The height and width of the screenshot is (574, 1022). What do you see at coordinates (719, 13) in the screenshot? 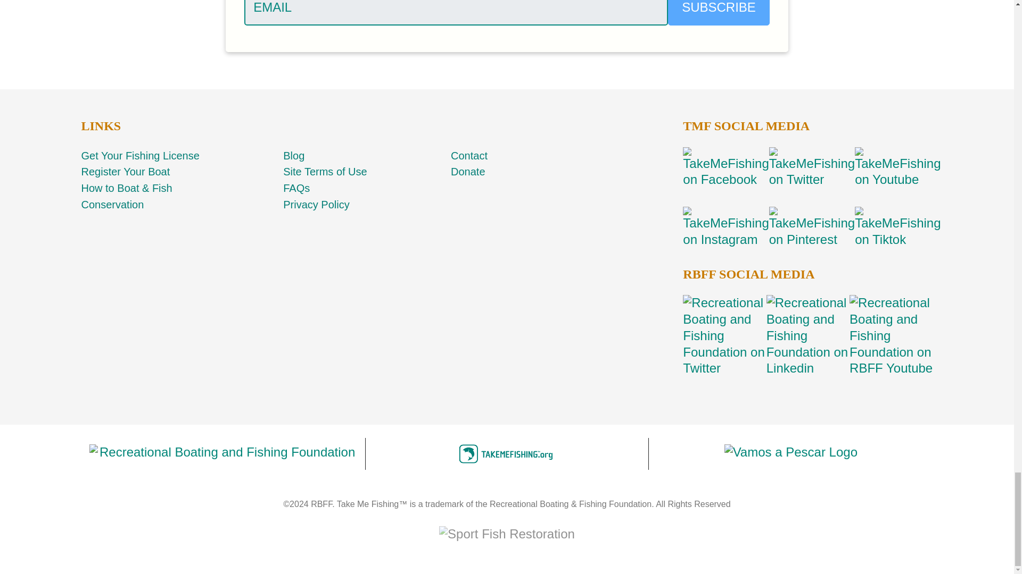
I see `Subscribe` at bounding box center [719, 13].